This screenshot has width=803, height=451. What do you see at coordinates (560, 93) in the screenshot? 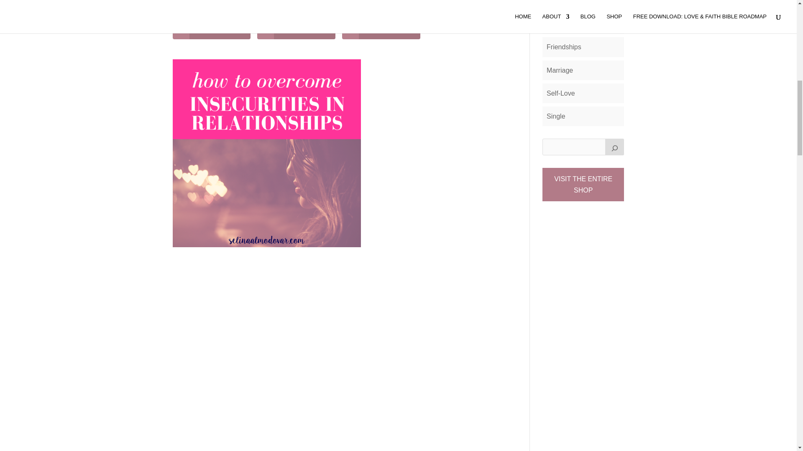
I see `Self-Love` at bounding box center [560, 93].